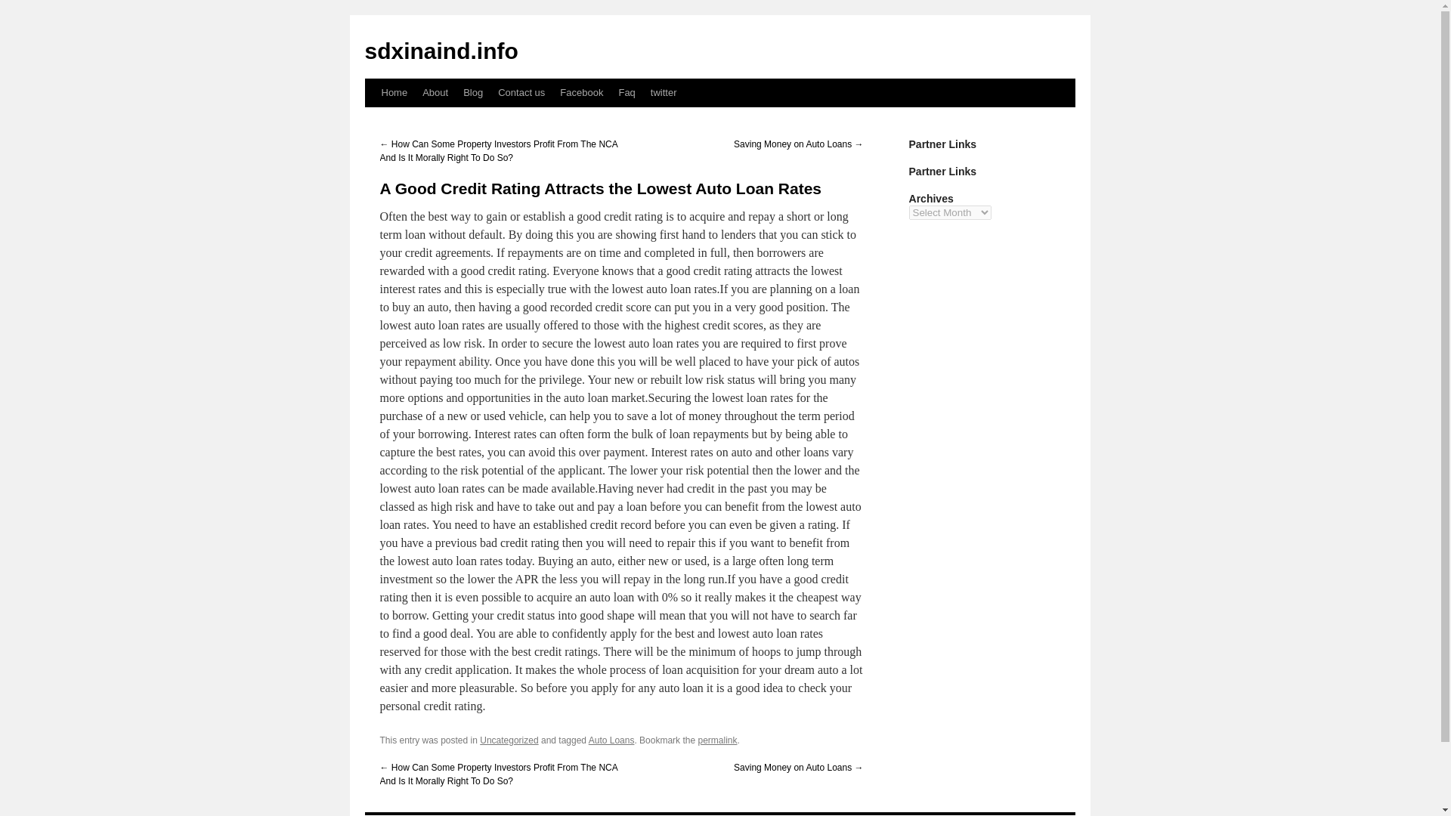  I want to click on permalink, so click(717, 740).